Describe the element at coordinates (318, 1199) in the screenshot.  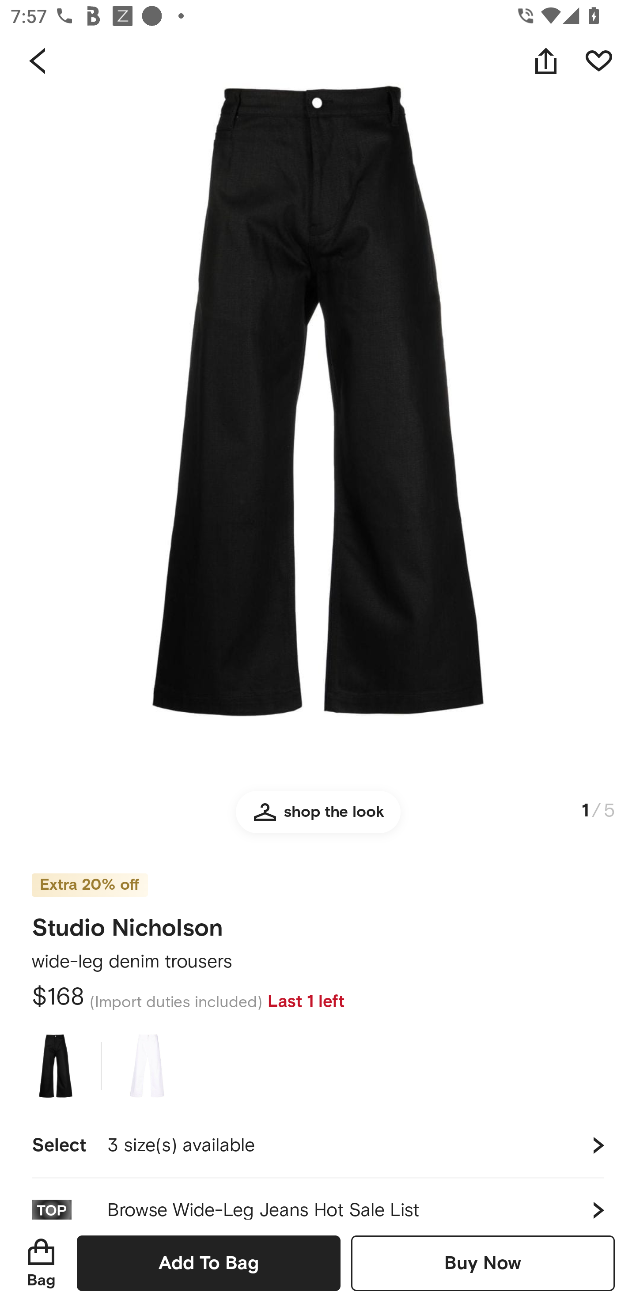
I see `Browse Wide-Leg Jeans Hot Sale List` at that location.